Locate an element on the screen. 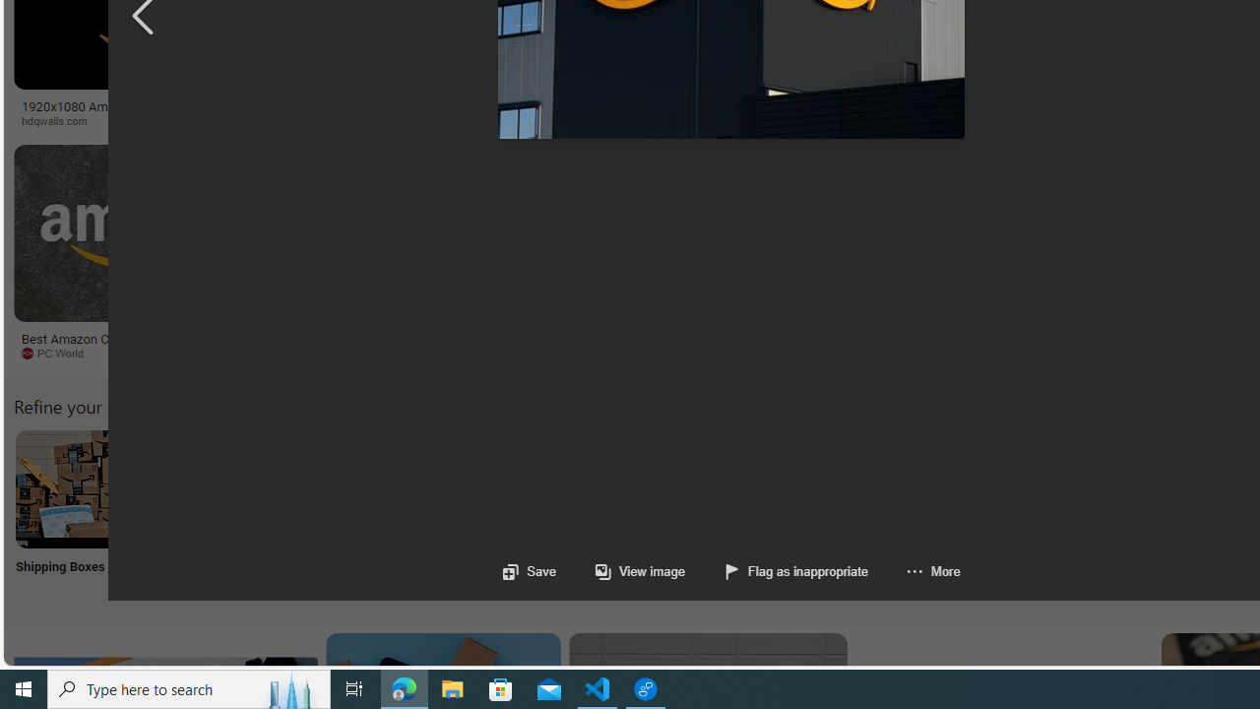 Image resolution: width=1260 pixels, height=709 pixels. manilashaker.com is located at coordinates (1144, 353).